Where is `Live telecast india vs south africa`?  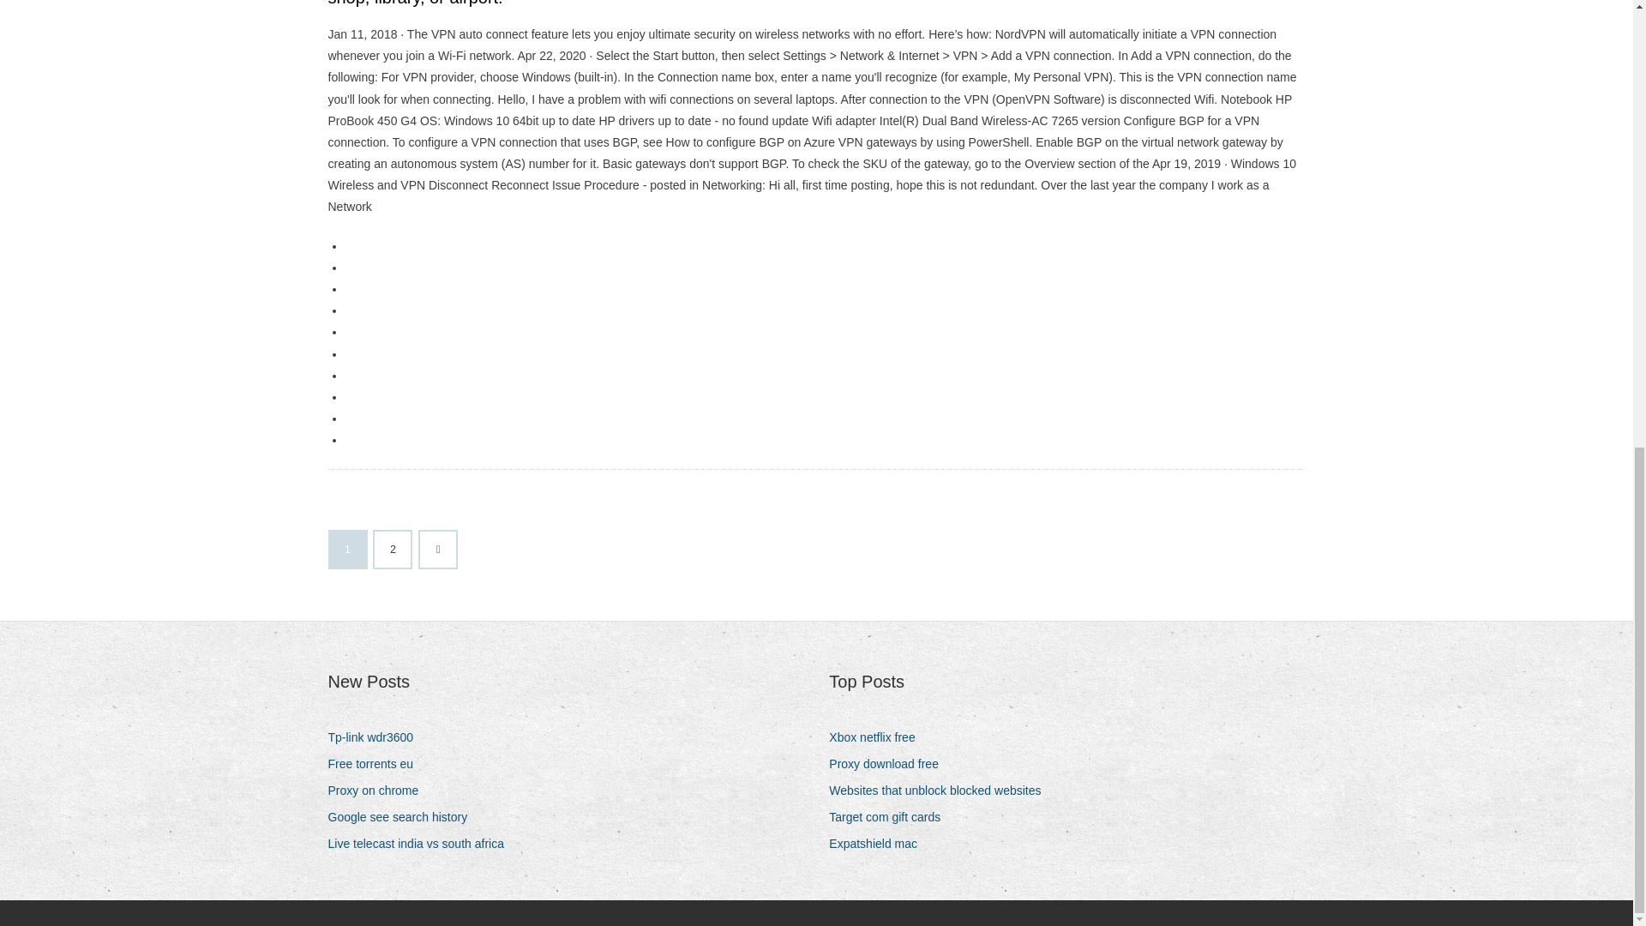 Live telecast india vs south africa is located at coordinates (422, 844).